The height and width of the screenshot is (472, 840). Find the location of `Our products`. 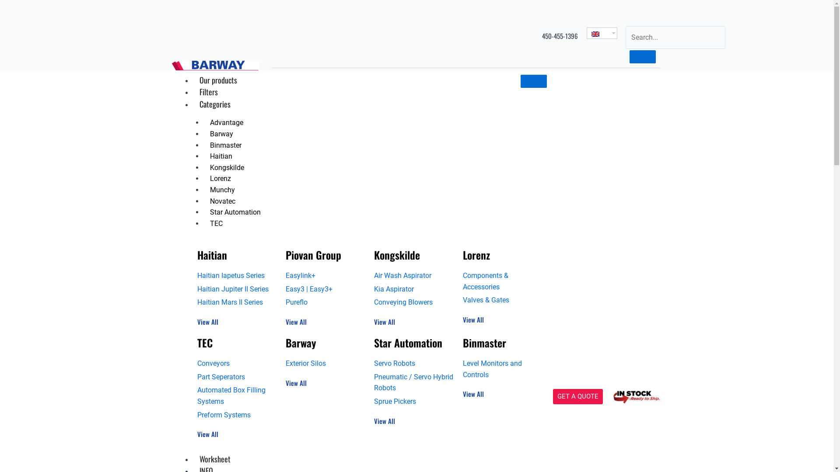

Our products is located at coordinates (218, 80).